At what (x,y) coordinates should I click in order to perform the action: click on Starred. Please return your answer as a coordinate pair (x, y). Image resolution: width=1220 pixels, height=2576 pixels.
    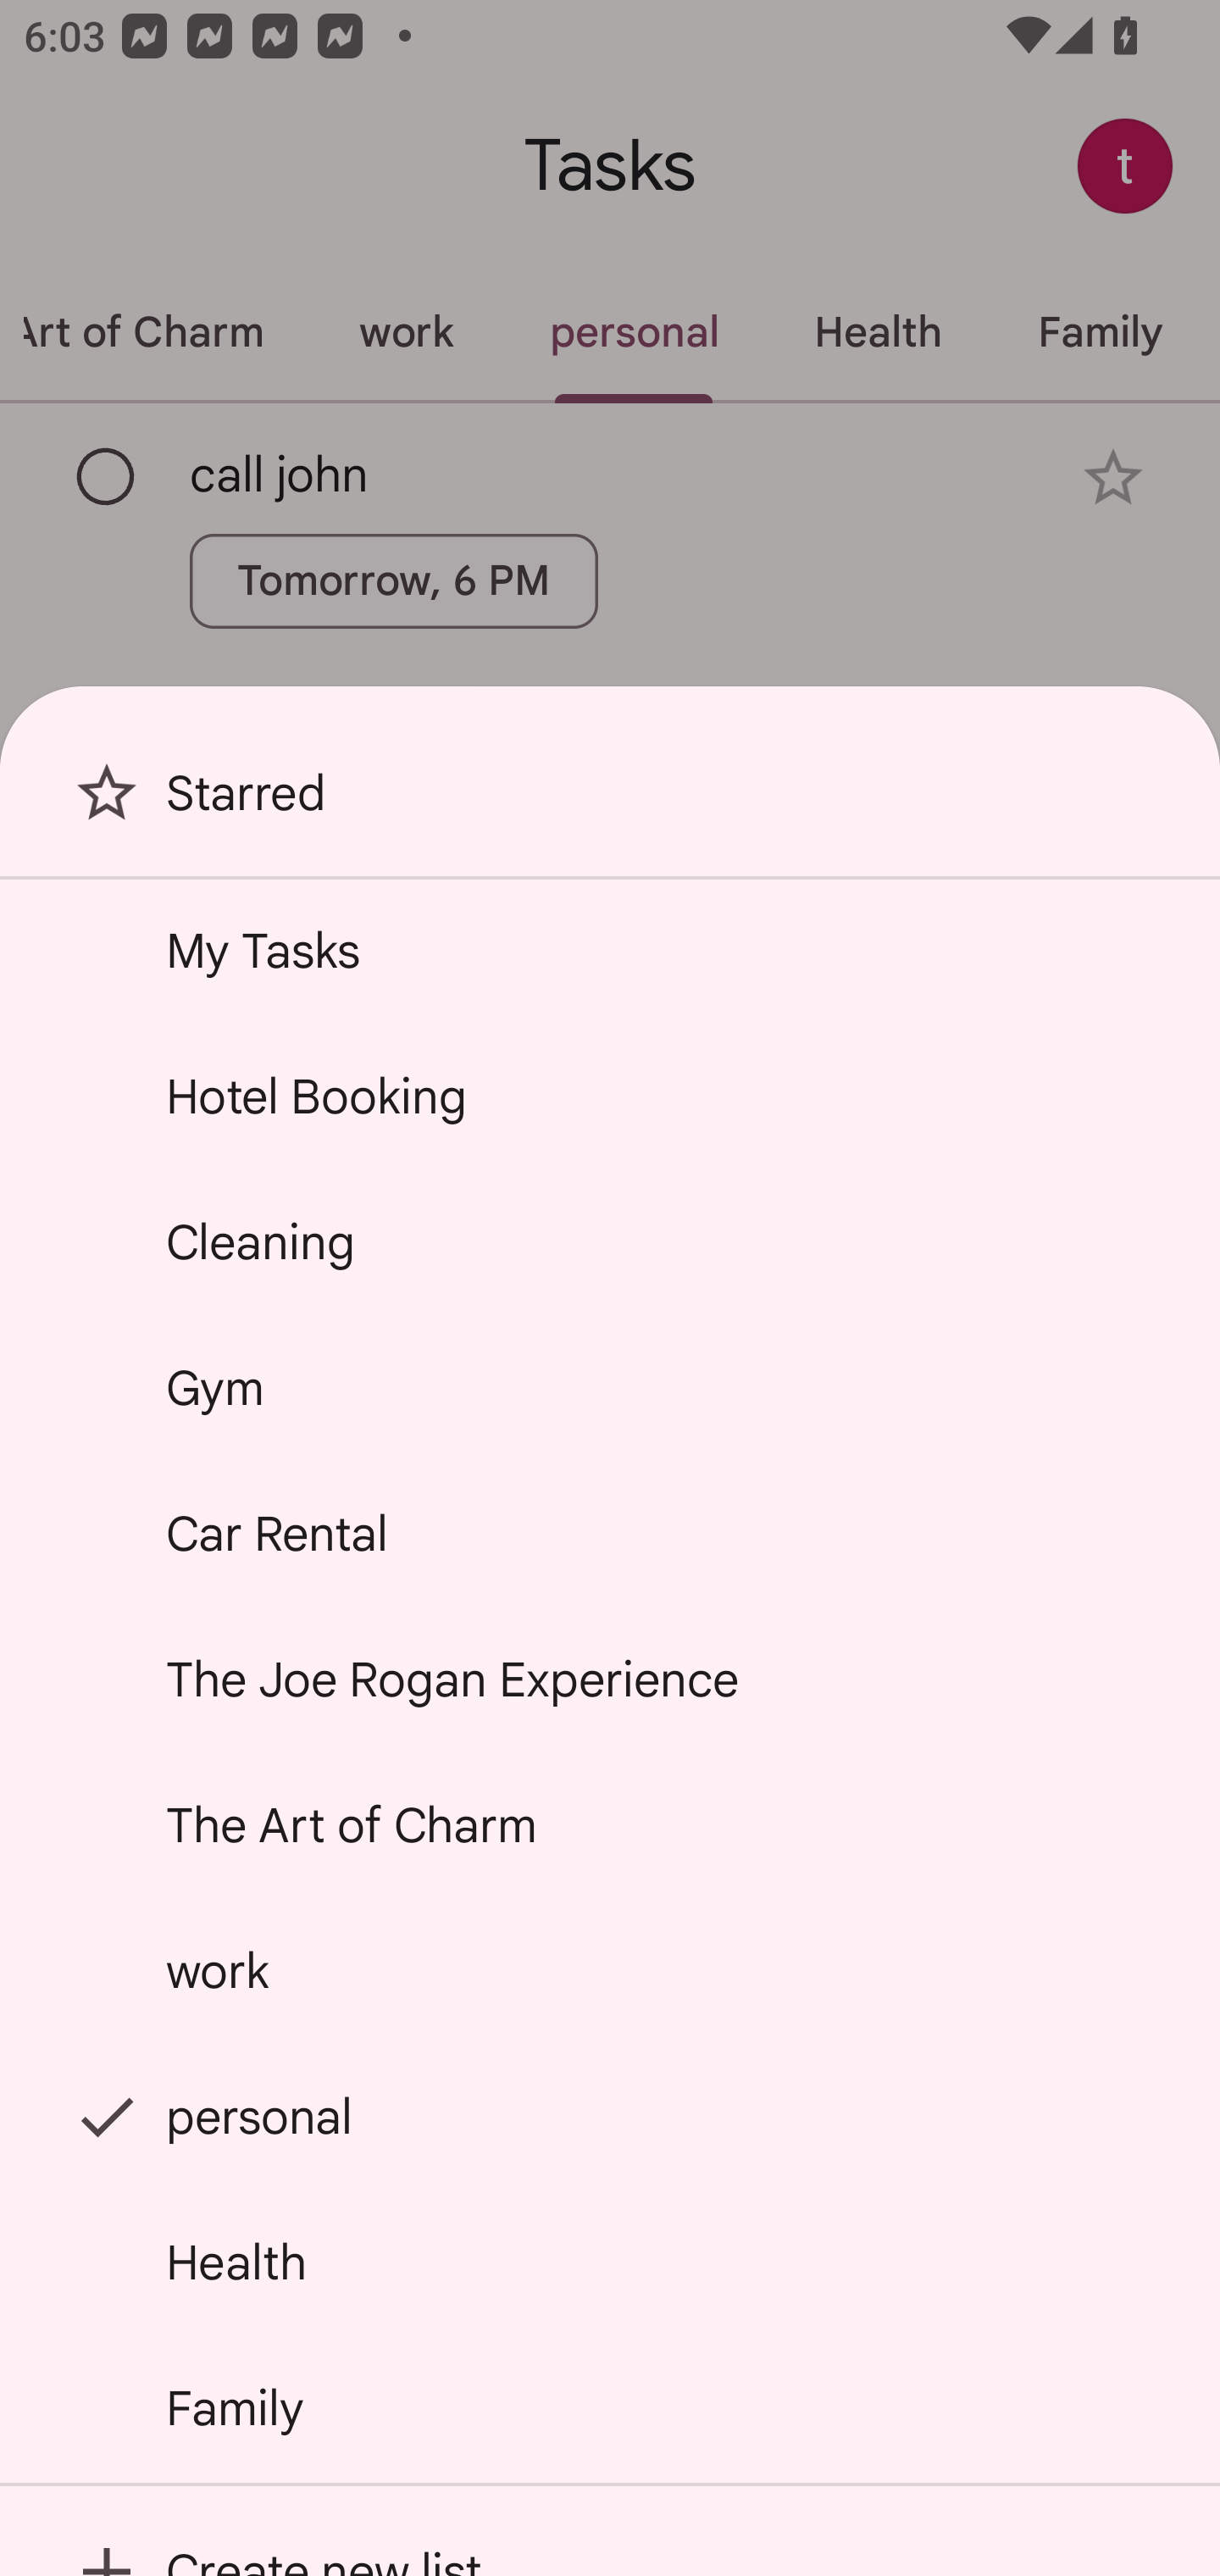
    Looking at the image, I should click on (610, 805).